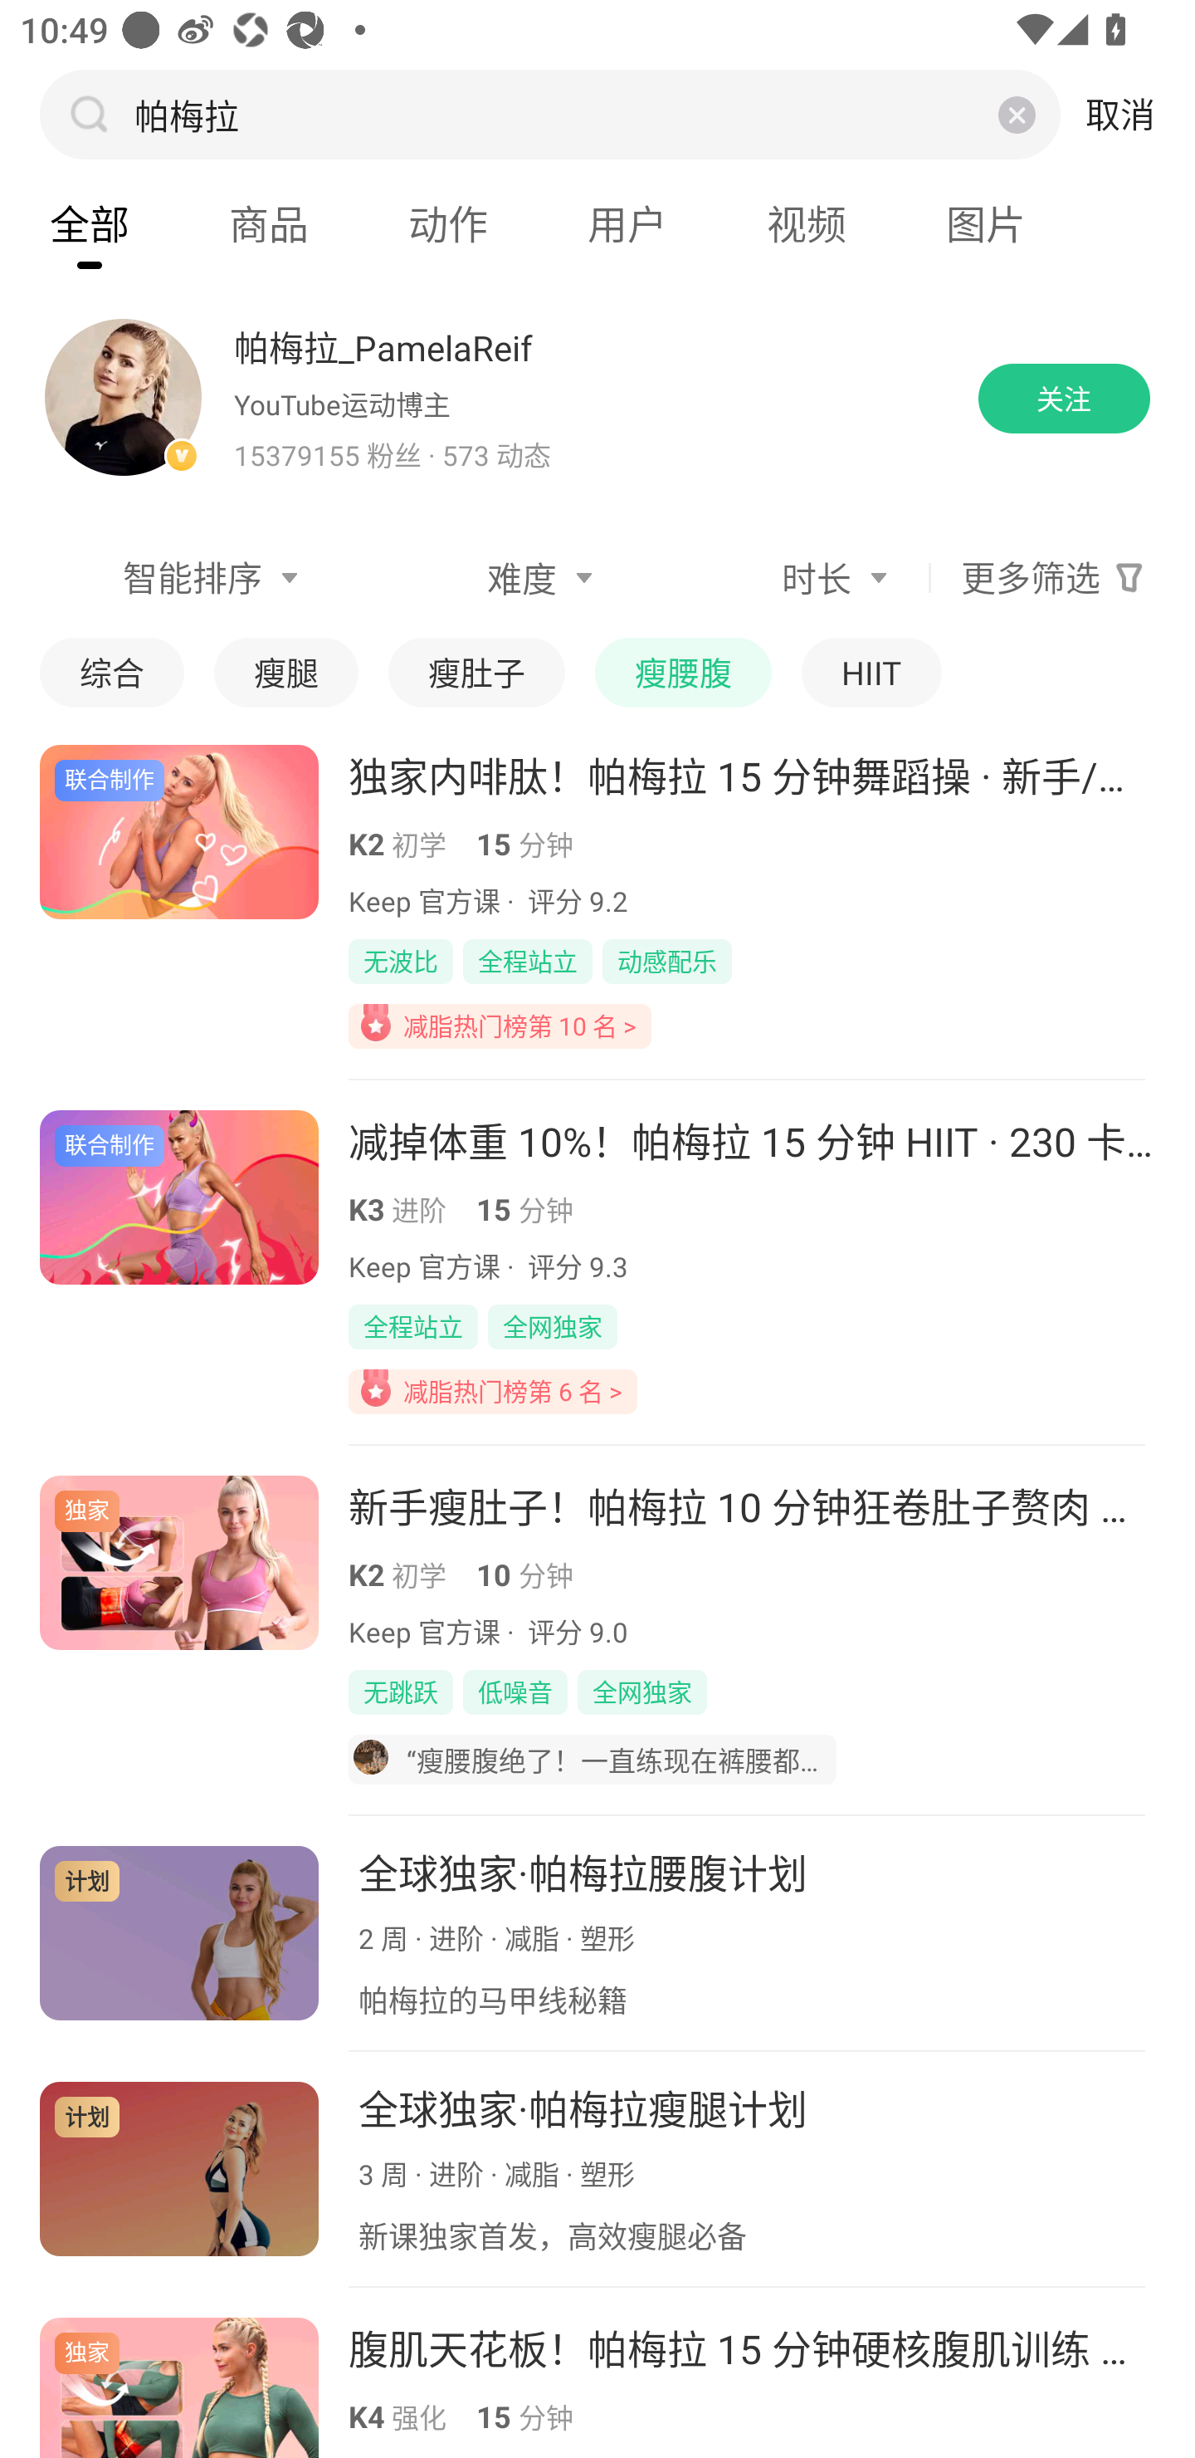 The image size is (1195, 2458). I want to click on 瘦腿, so click(285, 672).